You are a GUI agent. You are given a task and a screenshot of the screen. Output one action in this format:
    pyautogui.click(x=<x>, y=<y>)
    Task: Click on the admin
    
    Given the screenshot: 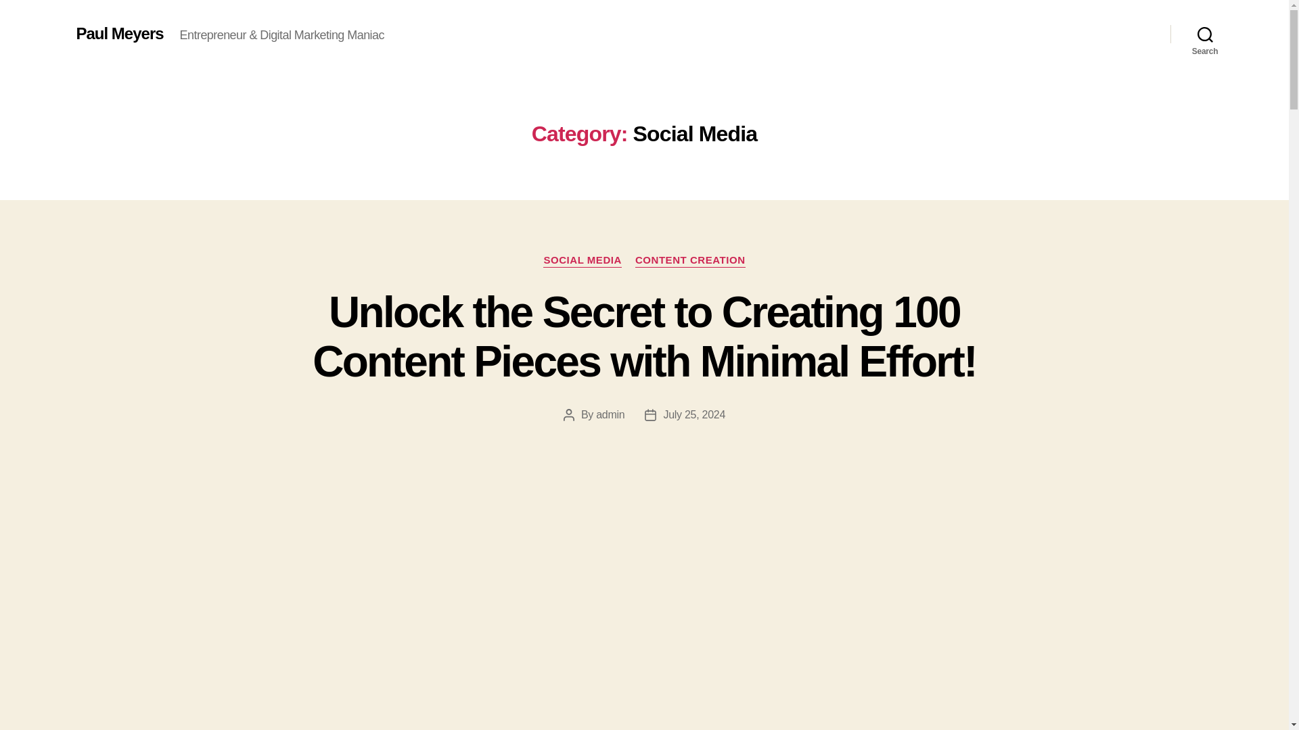 What is the action you would take?
    pyautogui.click(x=610, y=414)
    